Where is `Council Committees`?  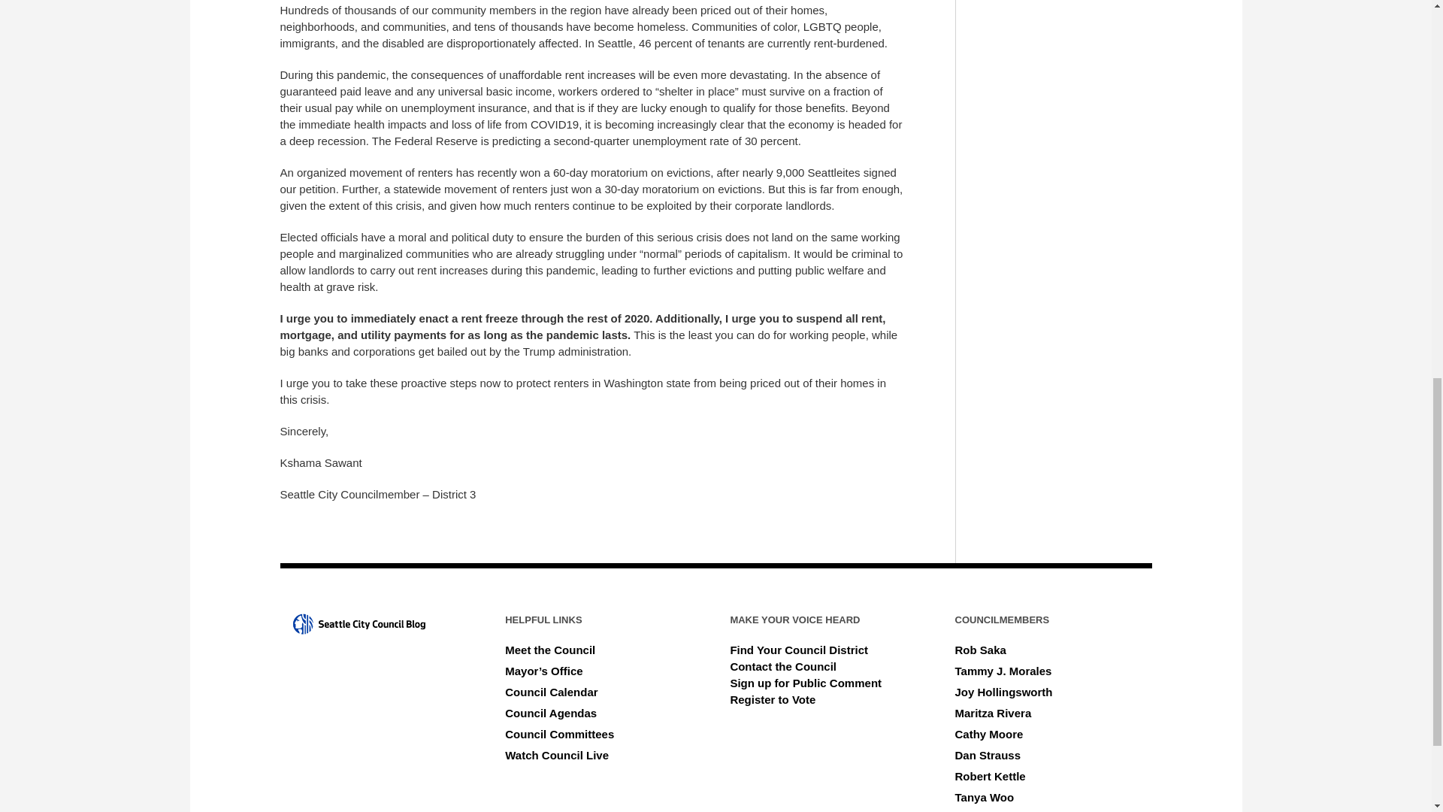
Council Committees is located at coordinates (559, 734).